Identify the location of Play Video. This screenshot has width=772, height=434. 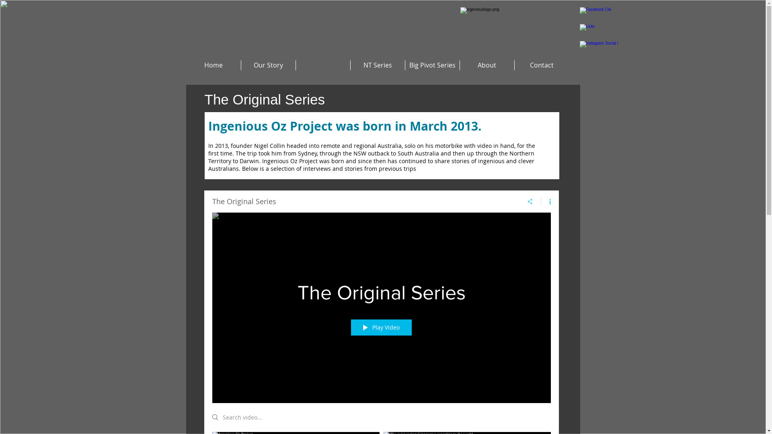
(381, 327).